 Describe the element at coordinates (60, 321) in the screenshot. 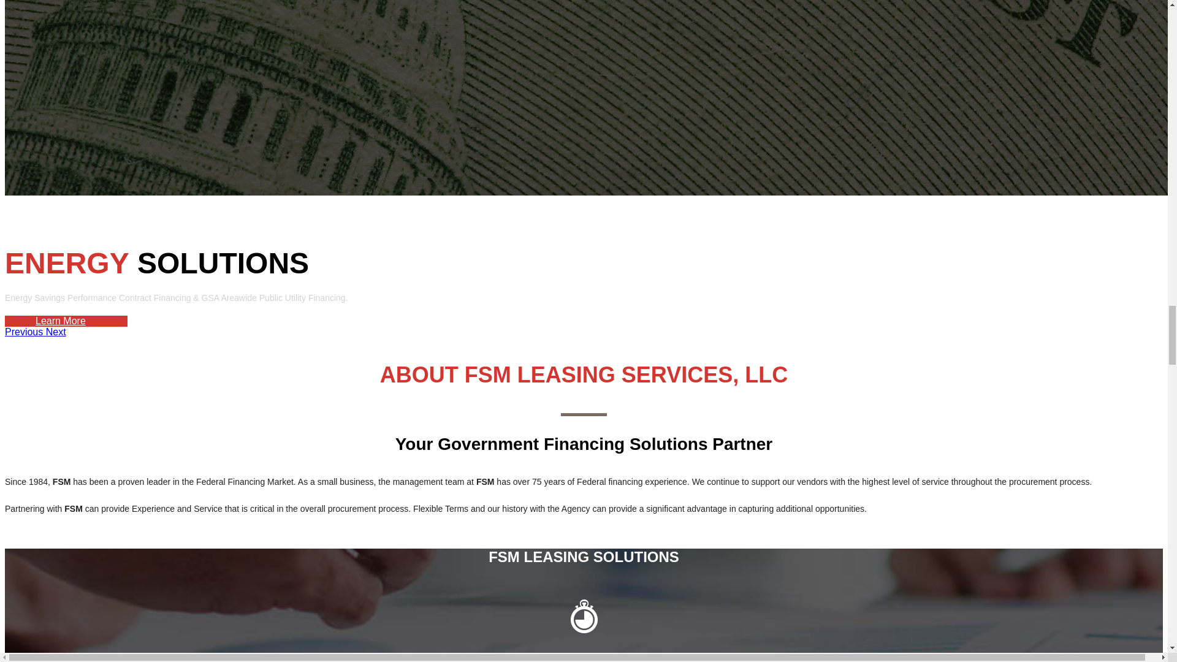

I see `Learn More` at that location.